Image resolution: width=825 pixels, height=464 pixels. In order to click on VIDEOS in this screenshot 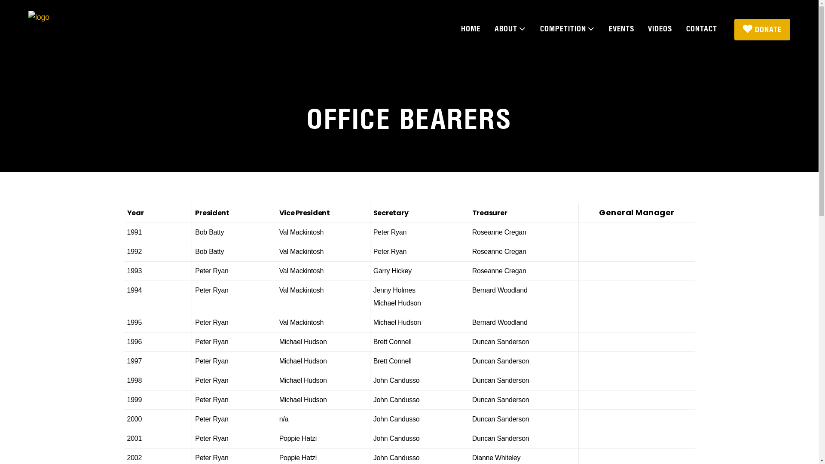, I will do `click(660, 33)`.